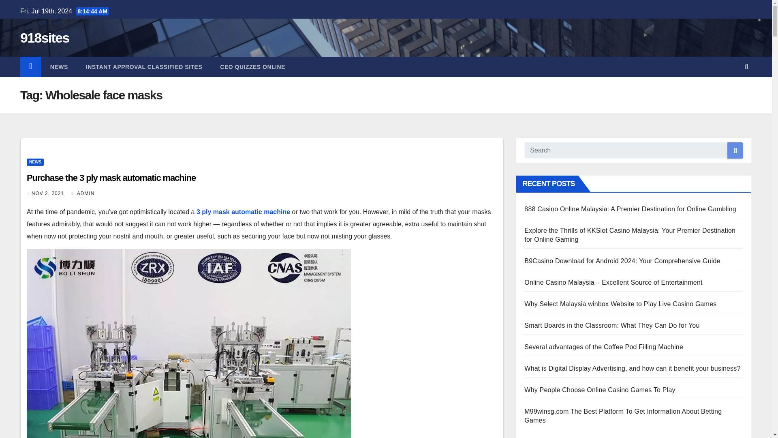 The image size is (778, 438). I want to click on 918sites, so click(45, 38).